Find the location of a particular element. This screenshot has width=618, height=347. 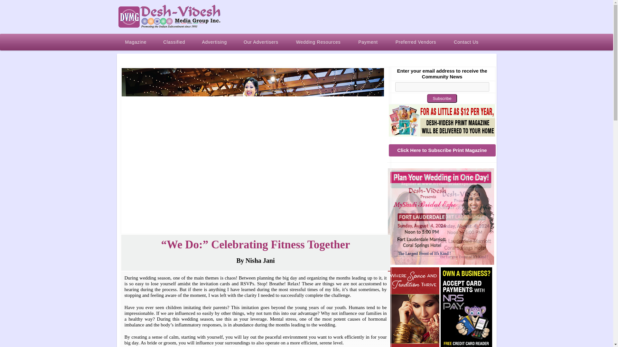

Desh-Videsh Media Group is located at coordinates (169, 17).